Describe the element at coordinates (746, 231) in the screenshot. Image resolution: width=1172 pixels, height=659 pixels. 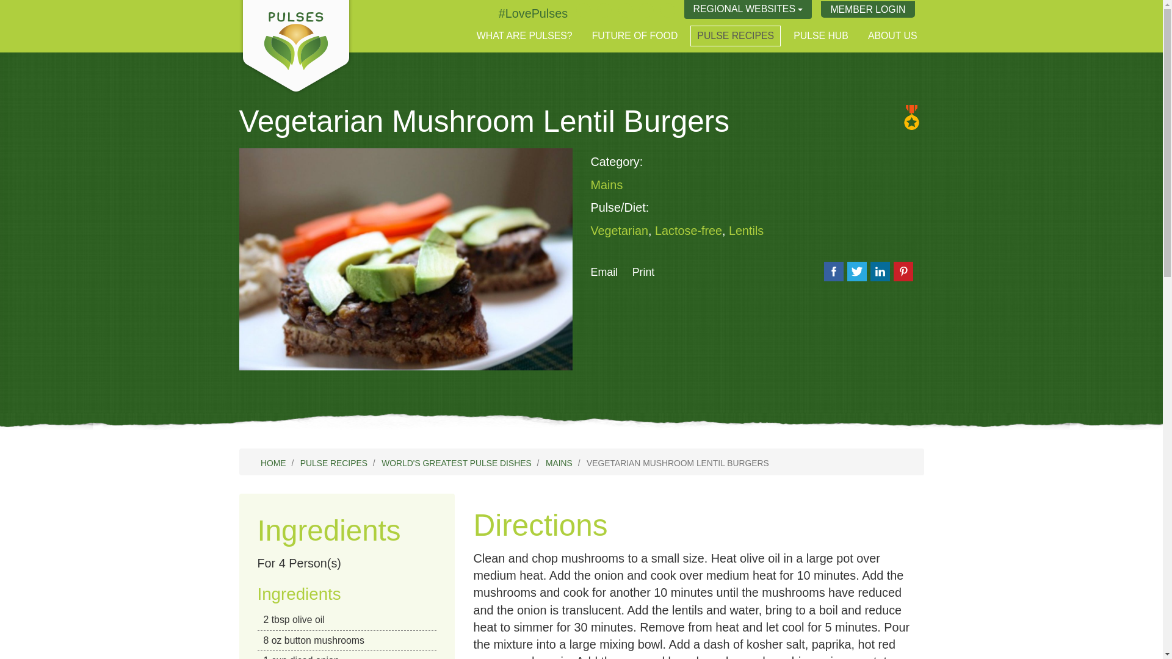
I see `Lentils` at that location.